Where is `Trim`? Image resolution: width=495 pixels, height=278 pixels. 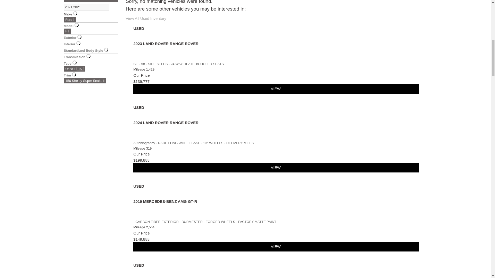
Trim is located at coordinates (178, 64).